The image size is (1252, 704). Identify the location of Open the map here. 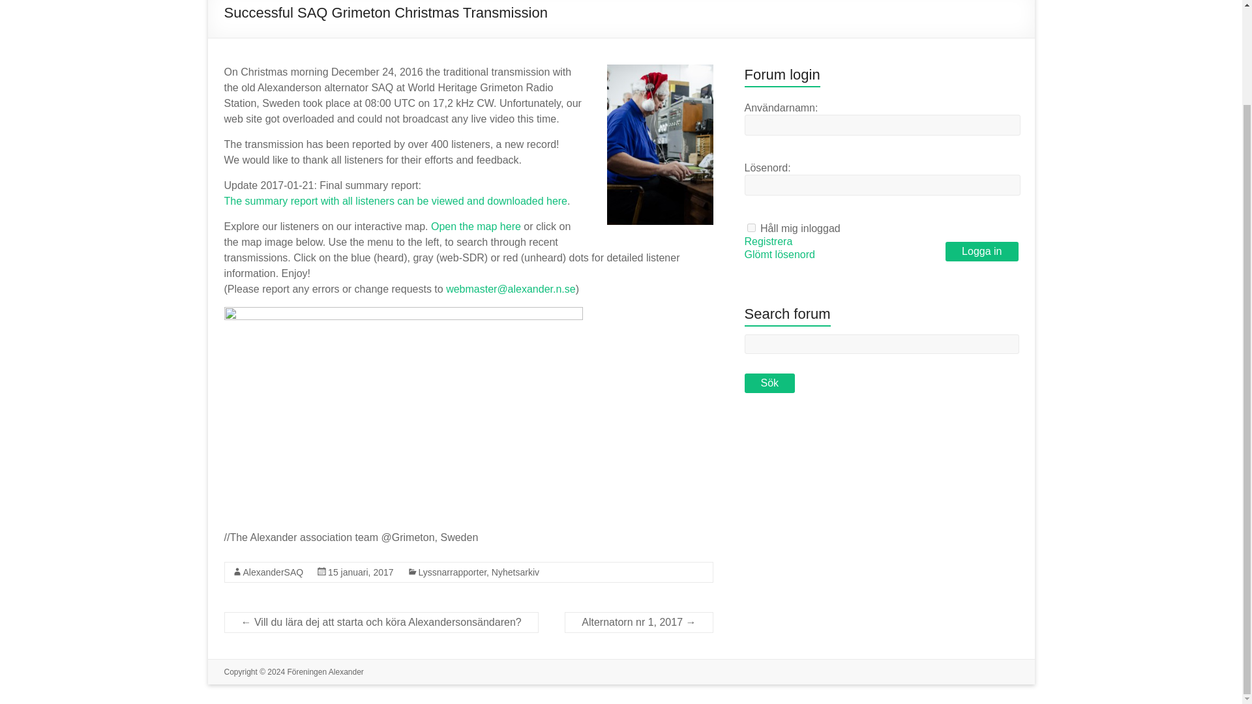
(475, 227).